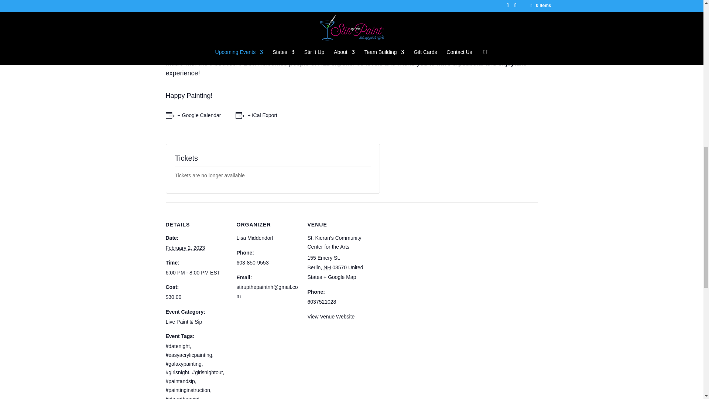 The image size is (709, 399). What do you see at coordinates (193, 115) in the screenshot?
I see `Add to Google Calendar` at bounding box center [193, 115].